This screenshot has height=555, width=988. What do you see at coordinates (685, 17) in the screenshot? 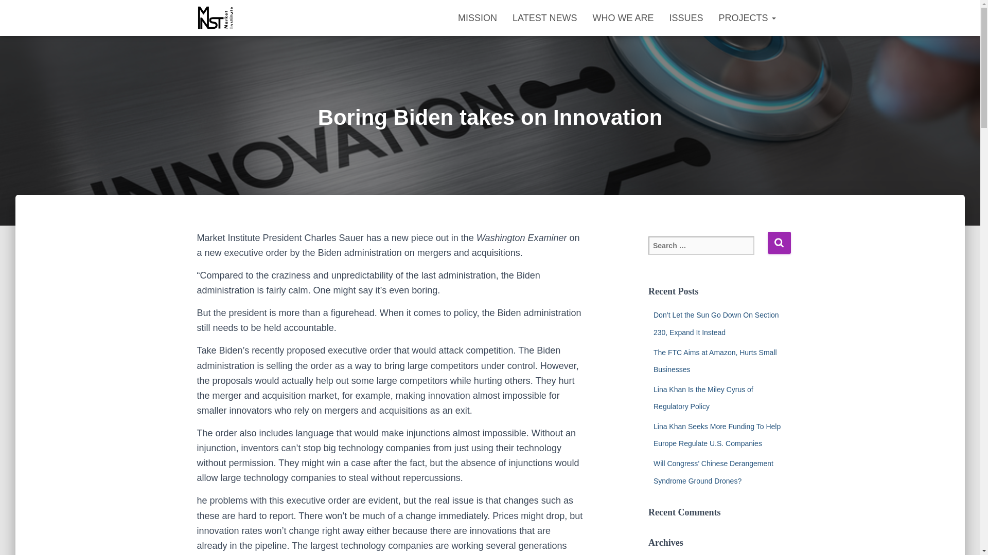
I see `Issues` at bounding box center [685, 17].